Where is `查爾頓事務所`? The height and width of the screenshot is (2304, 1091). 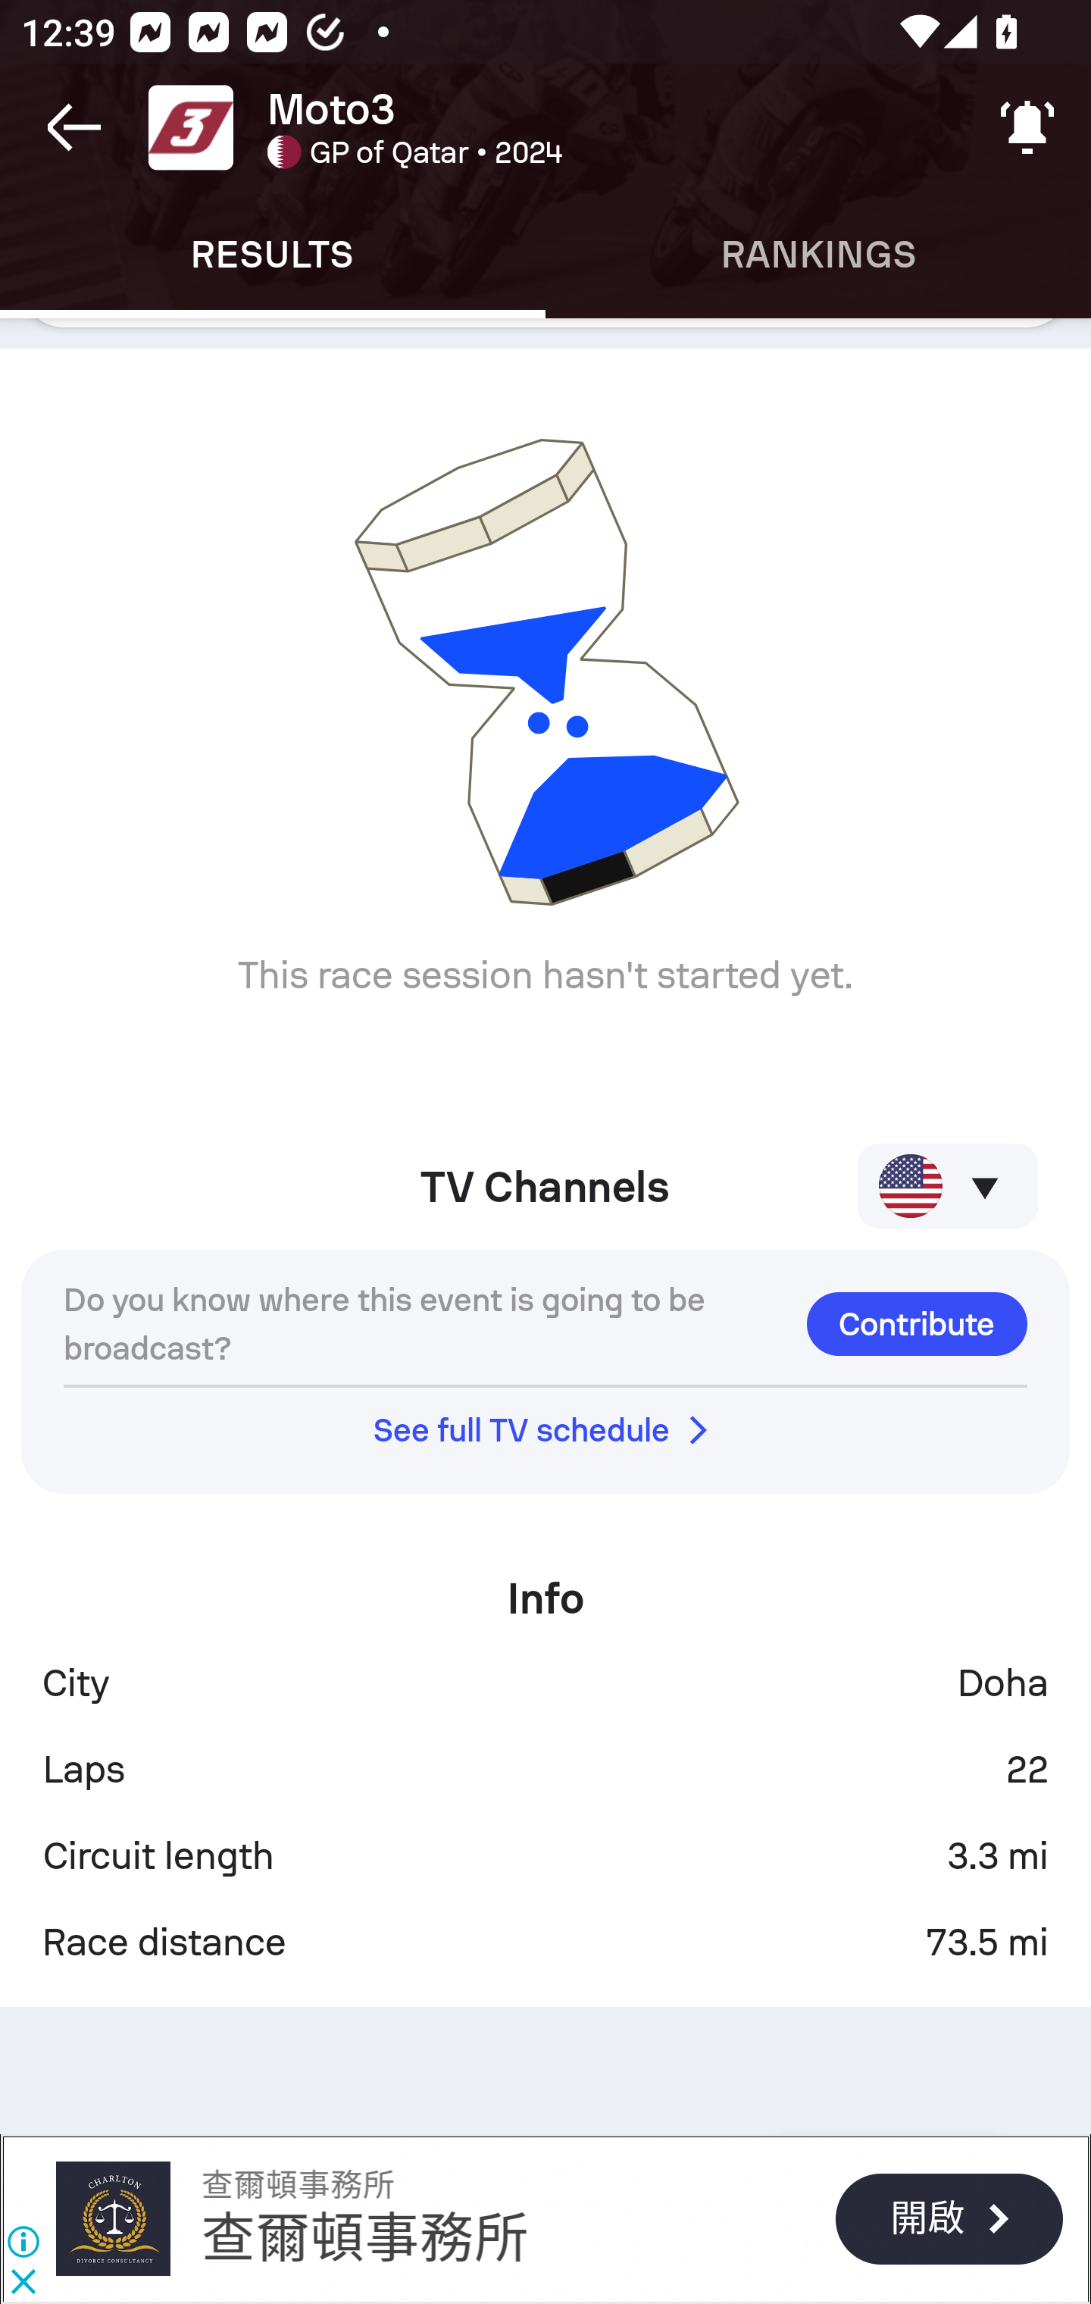 查爾頓事務所 is located at coordinates (112, 2218).